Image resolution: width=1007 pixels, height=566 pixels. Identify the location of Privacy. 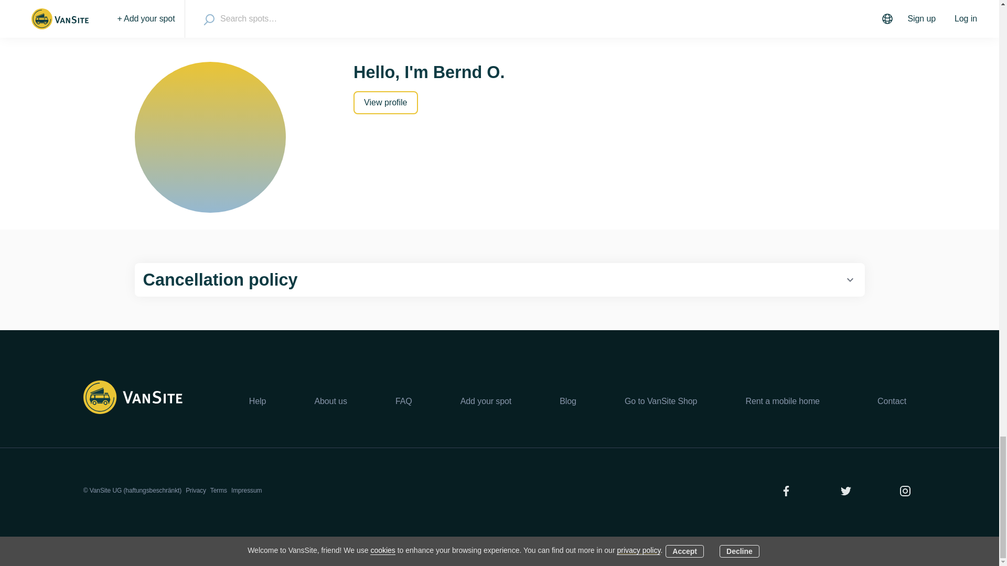
(196, 490).